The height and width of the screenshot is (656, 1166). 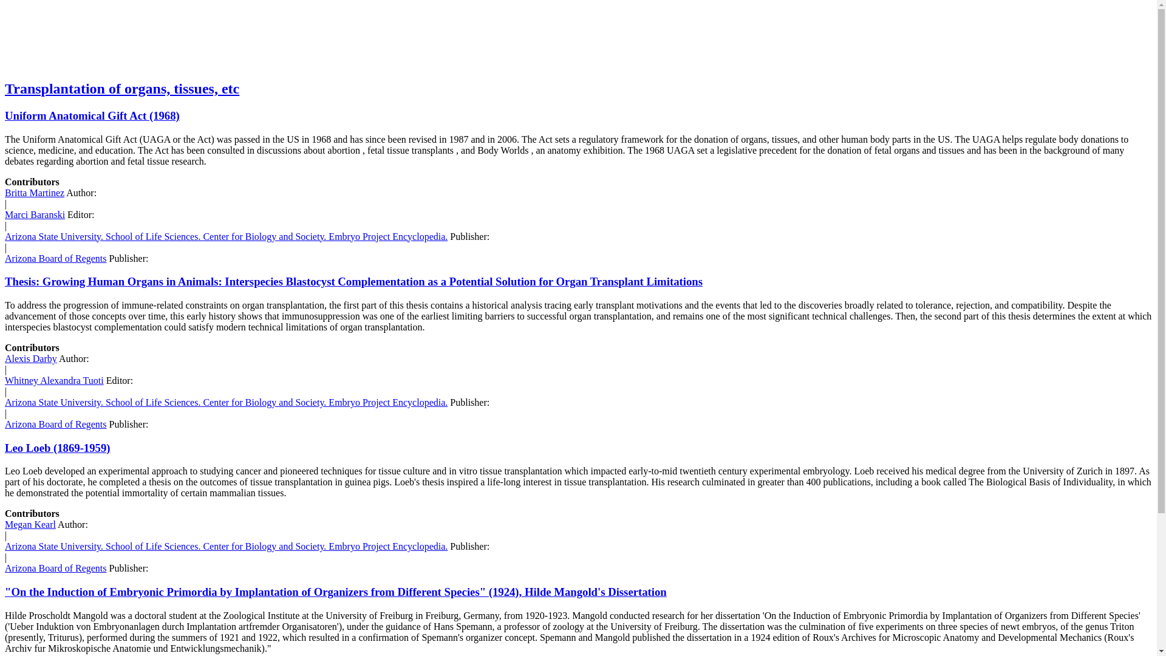 What do you see at coordinates (30, 358) in the screenshot?
I see `Alexis Darby` at bounding box center [30, 358].